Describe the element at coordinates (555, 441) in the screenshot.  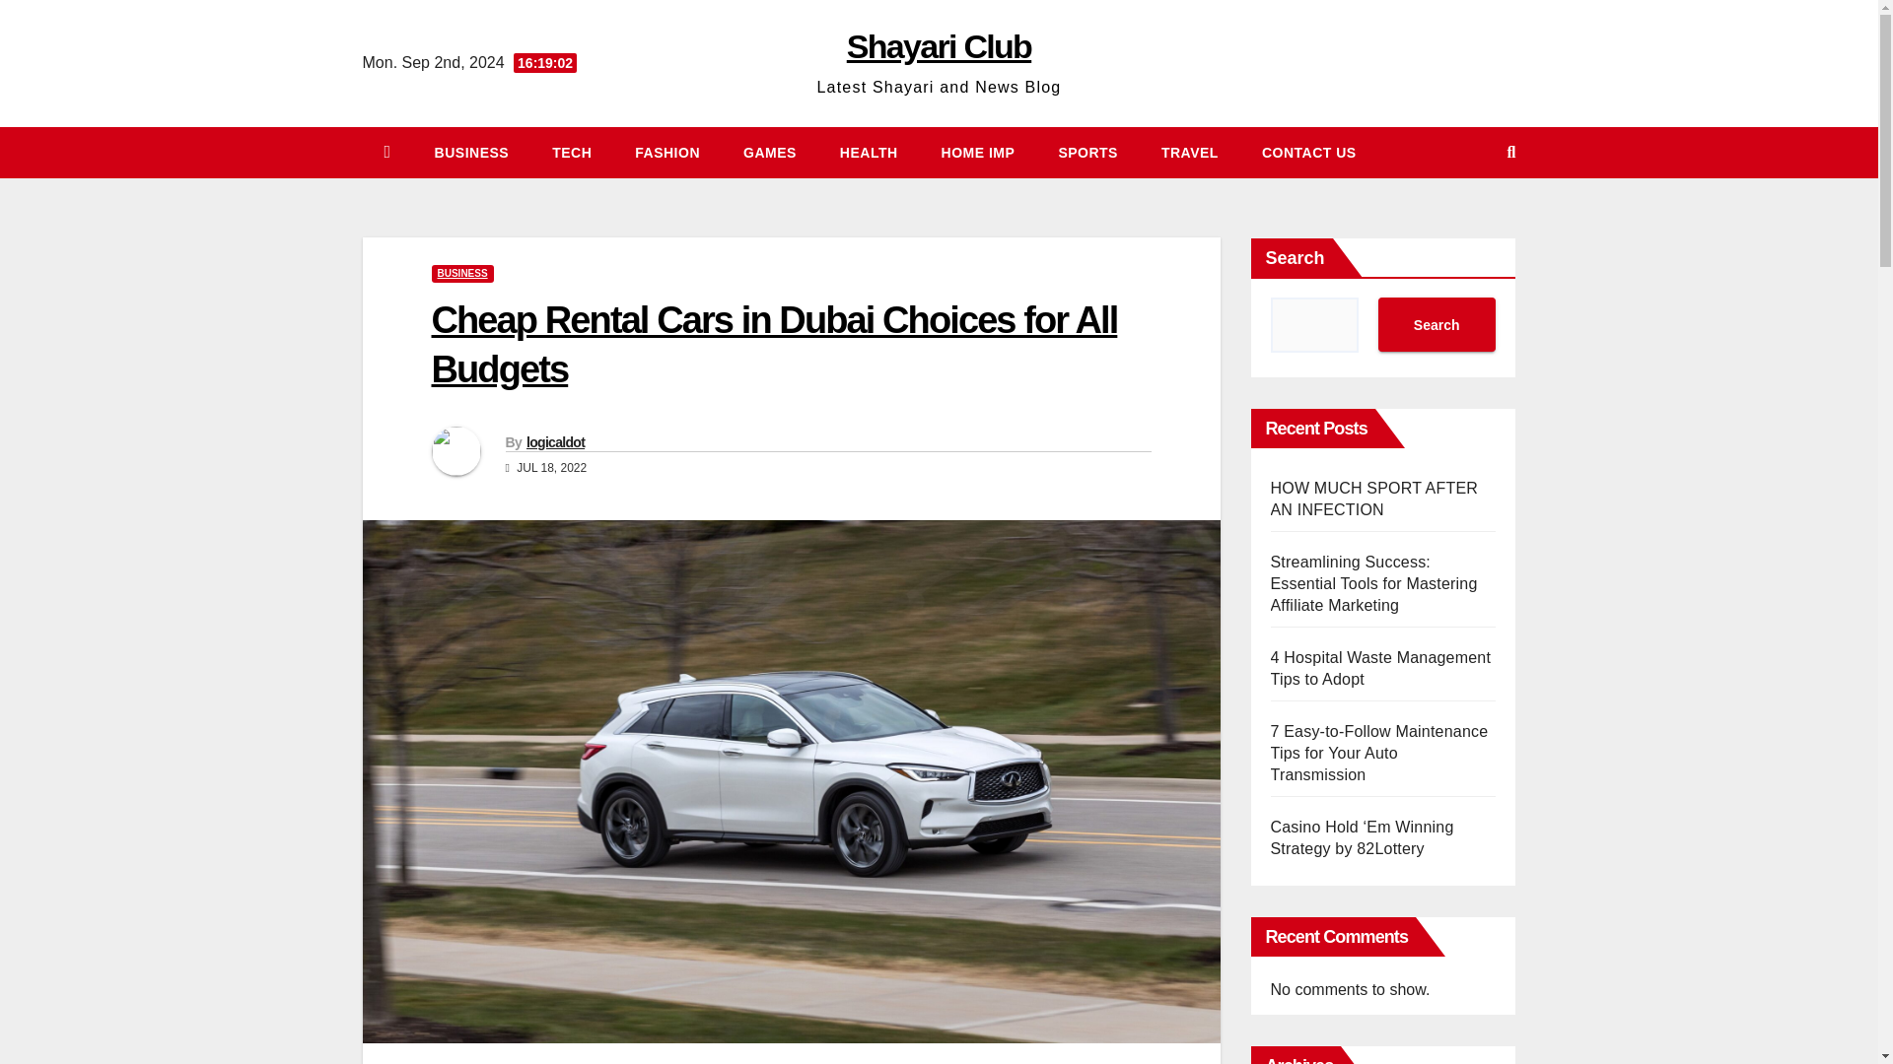
I see `logicaldot` at that location.